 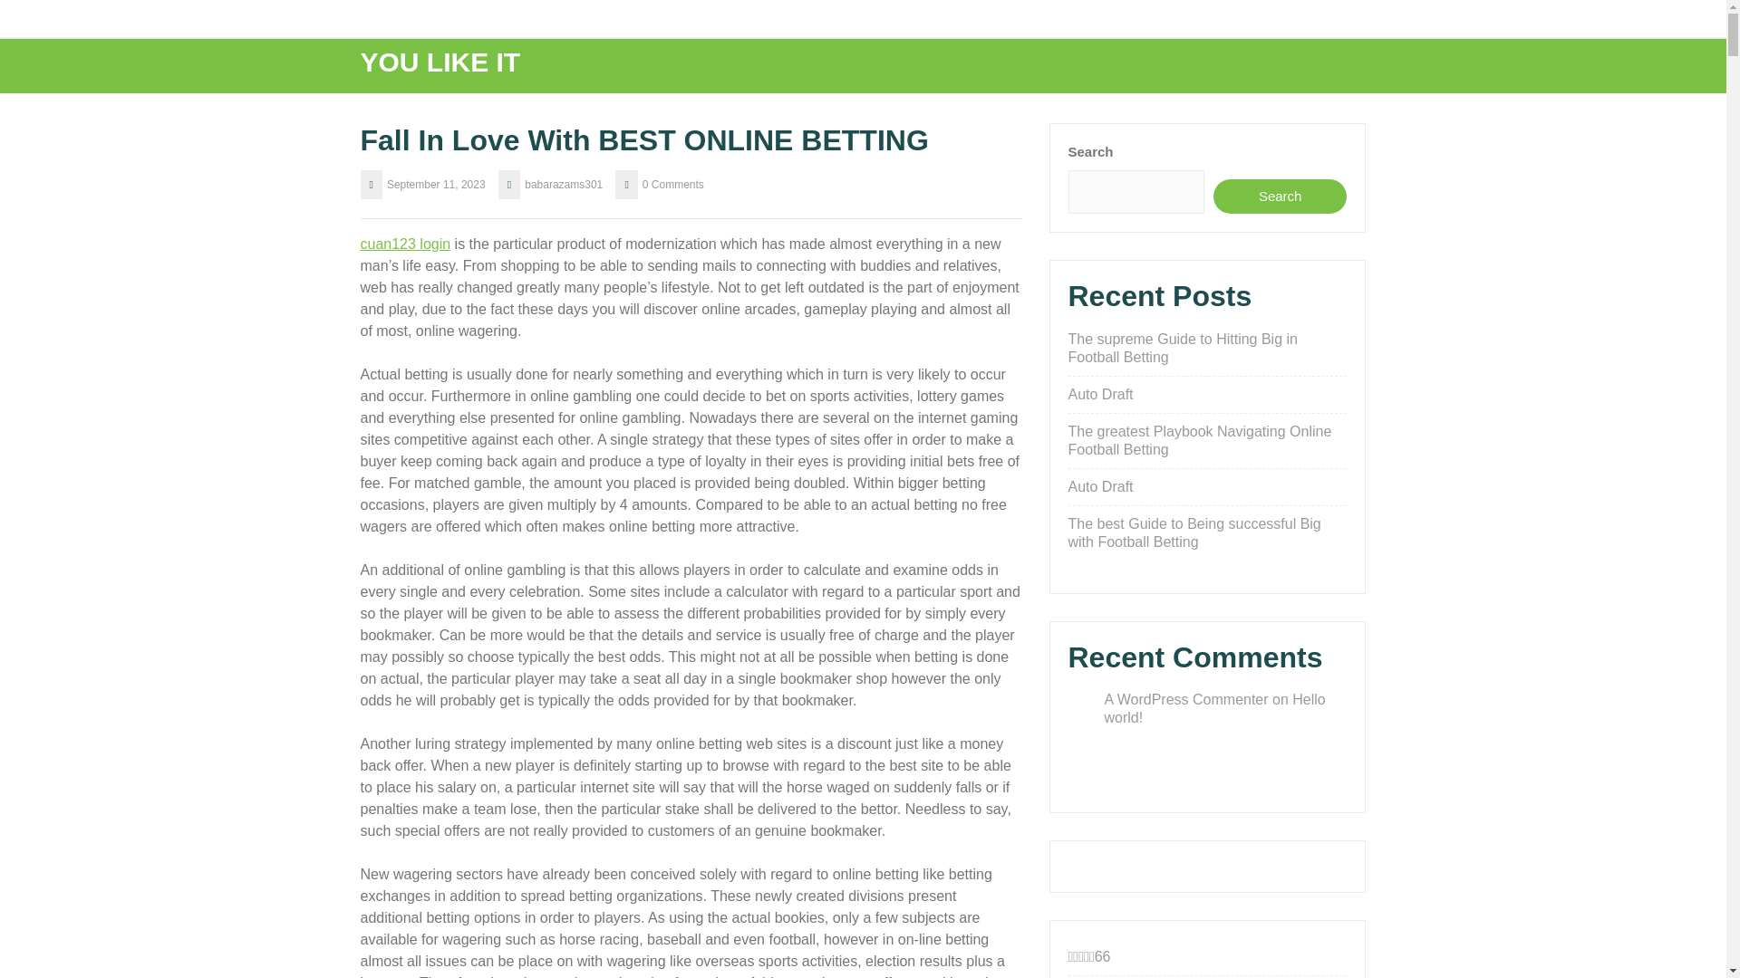 I want to click on Search, so click(x=1280, y=196).